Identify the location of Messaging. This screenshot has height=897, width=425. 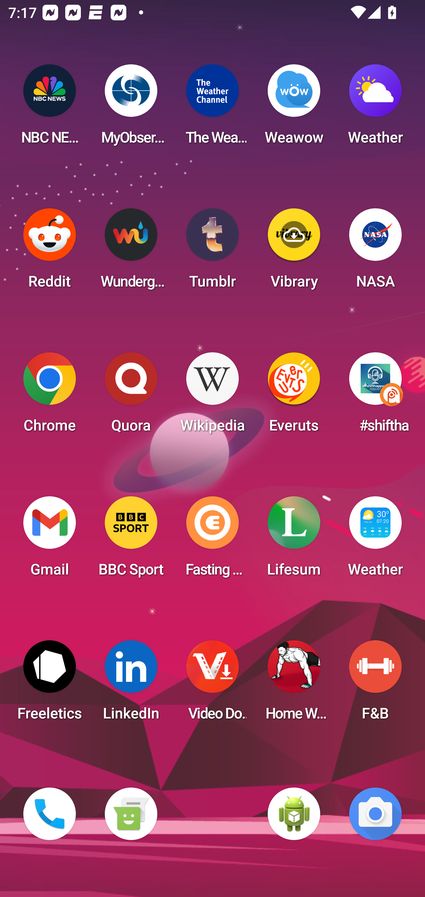
(131, 814).